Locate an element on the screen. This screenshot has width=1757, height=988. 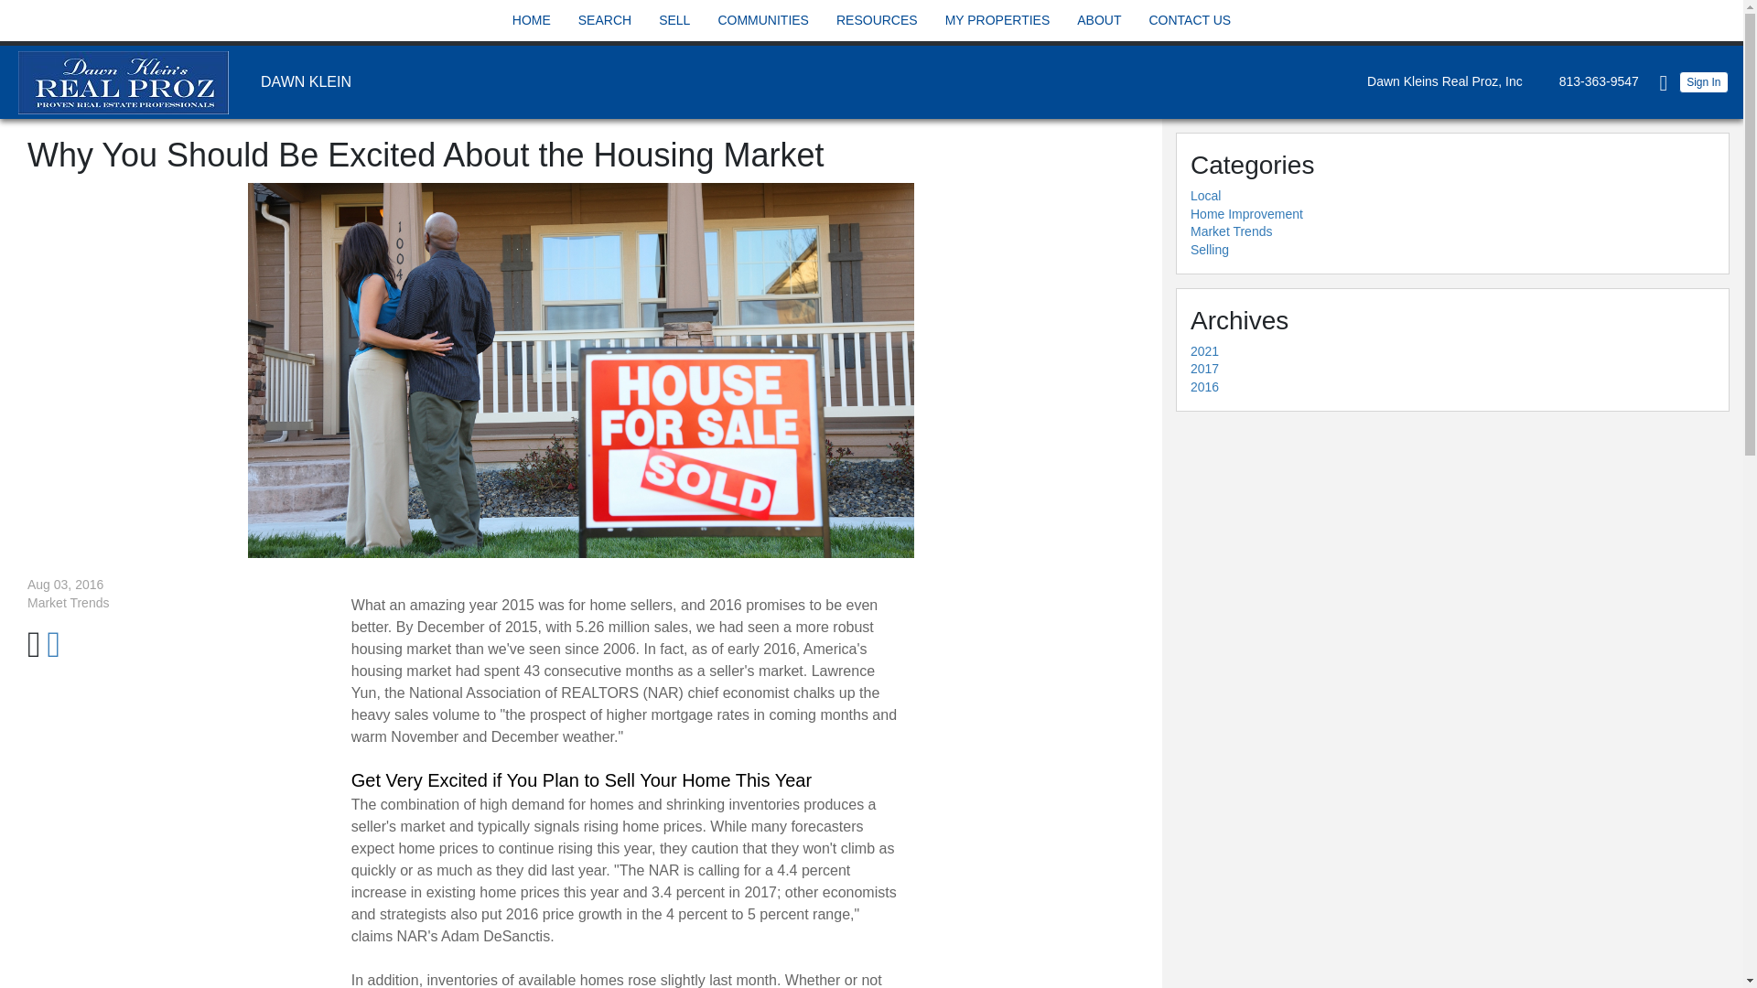
ABOUT is located at coordinates (1098, 21).